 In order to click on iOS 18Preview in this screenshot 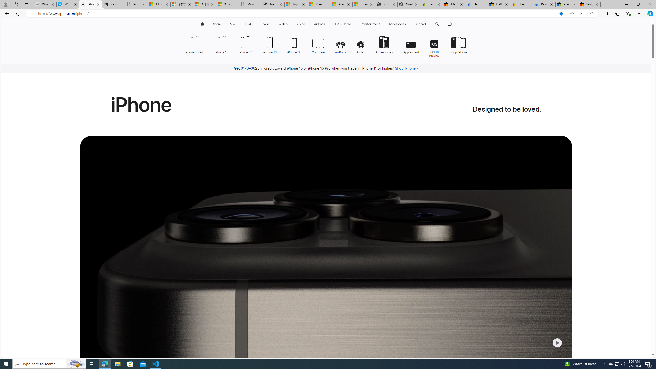, I will do `click(434, 46)`.